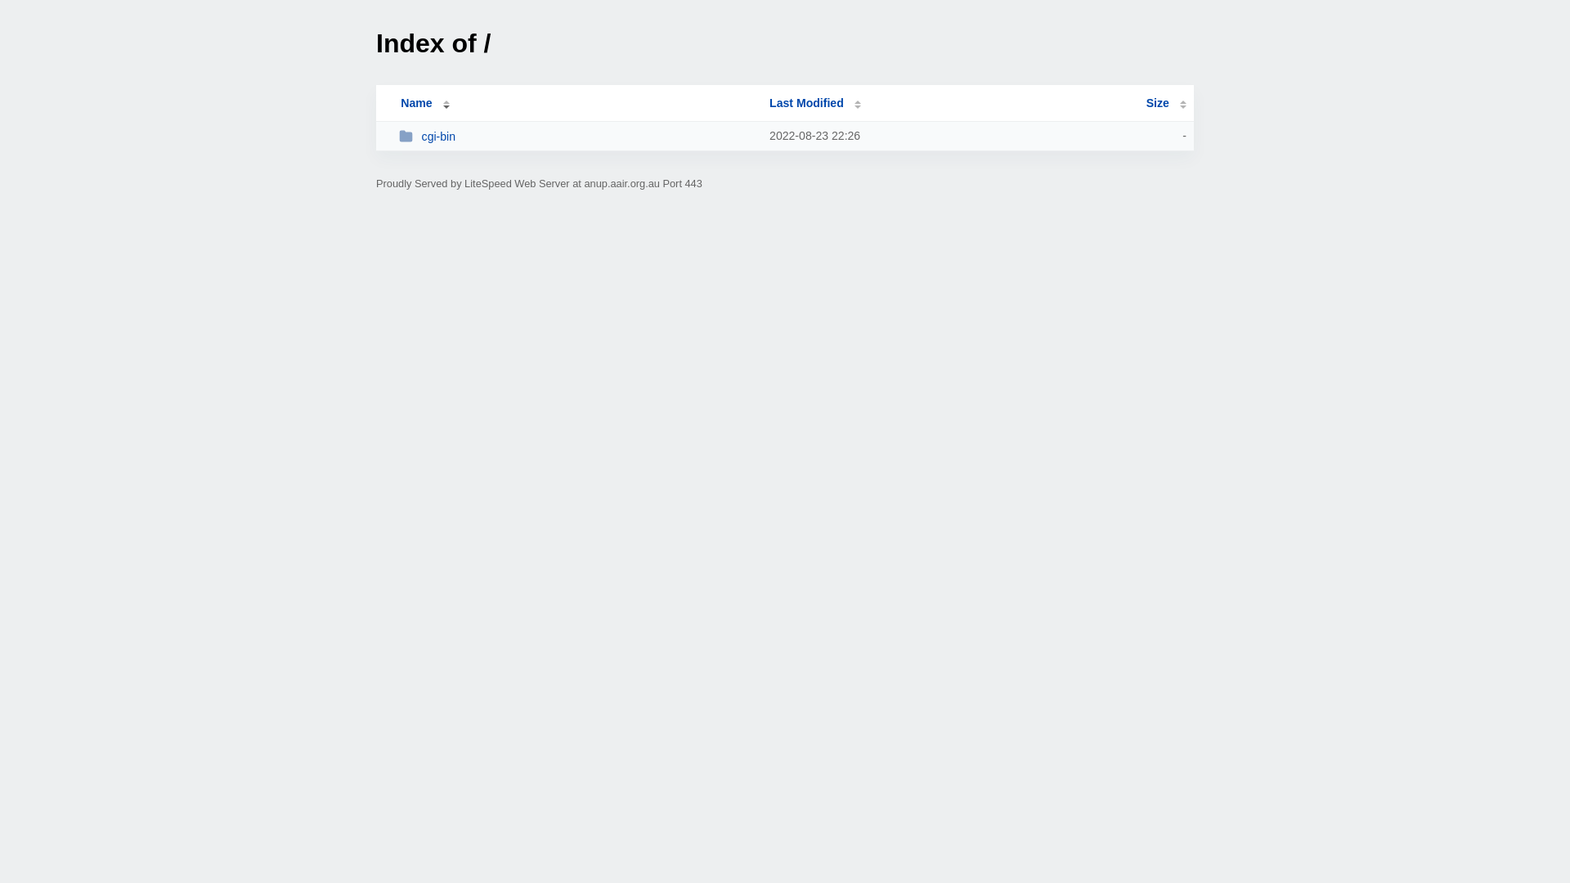  Describe the element at coordinates (416, 103) in the screenshot. I see `Name` at that location.